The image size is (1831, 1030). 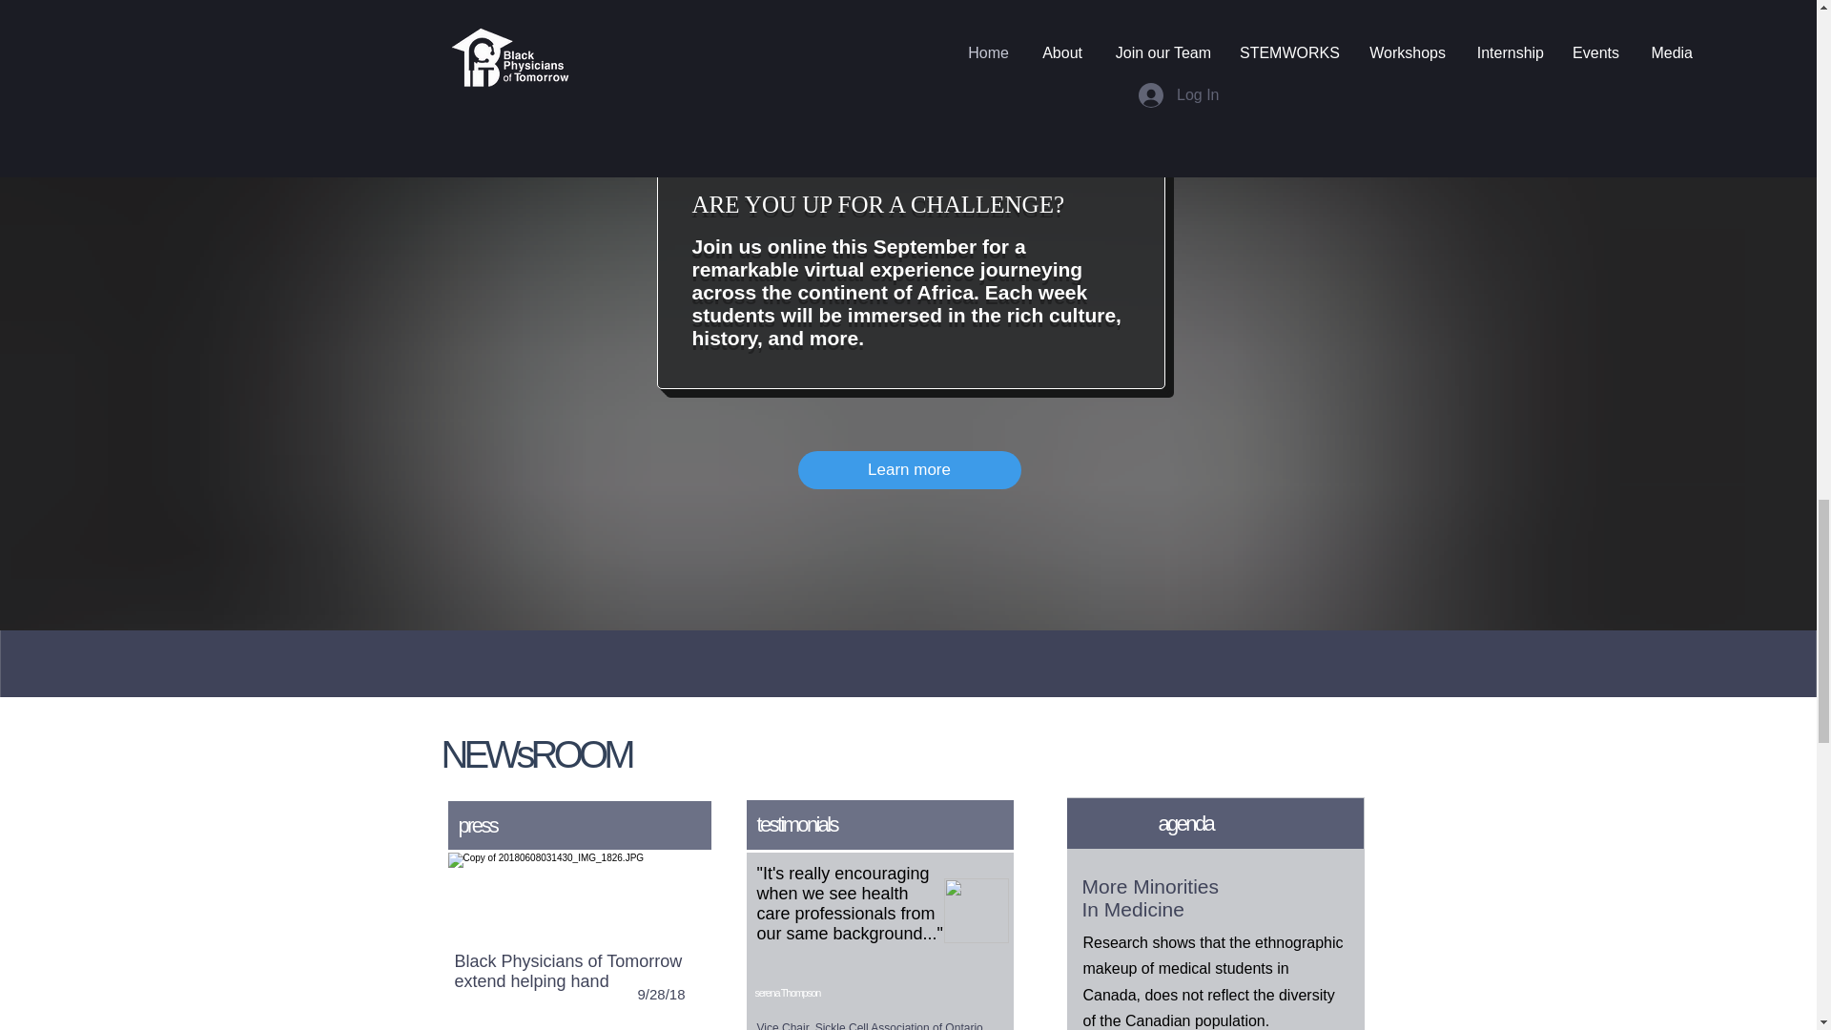 I want to click on NEWsROOM, so click(x=535, y=753).